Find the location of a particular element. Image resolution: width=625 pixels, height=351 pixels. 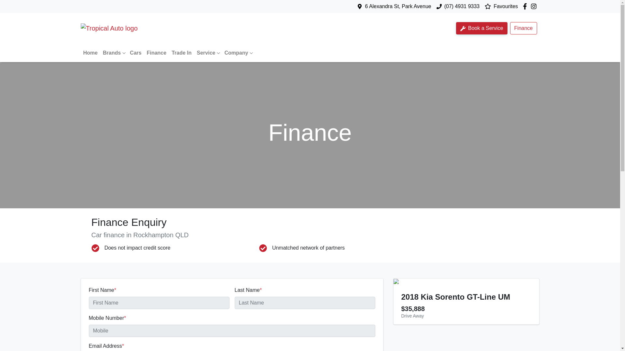

Brands is located at coordinates (114, 53).